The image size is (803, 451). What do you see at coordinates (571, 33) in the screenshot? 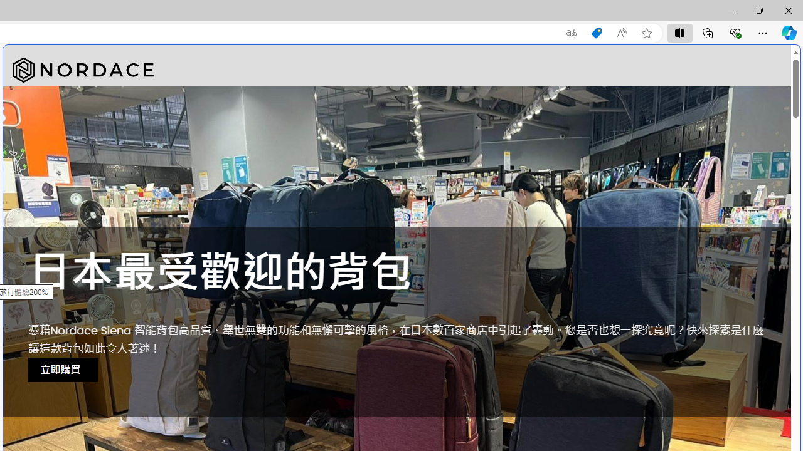
I see `Show translate options` at bounding box center [571, 33].